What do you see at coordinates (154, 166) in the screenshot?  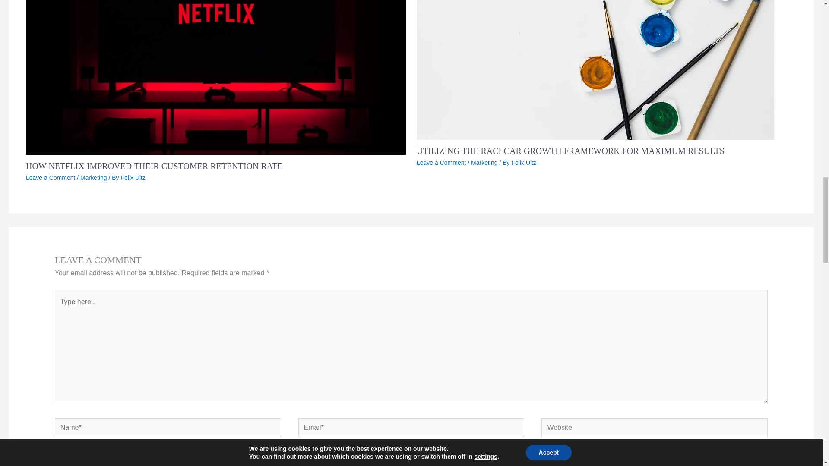 I see `HOW NETFLIX IMPROVED THEIR CUSTOMER RETENTION RATE` at bounding box center [154, 166].